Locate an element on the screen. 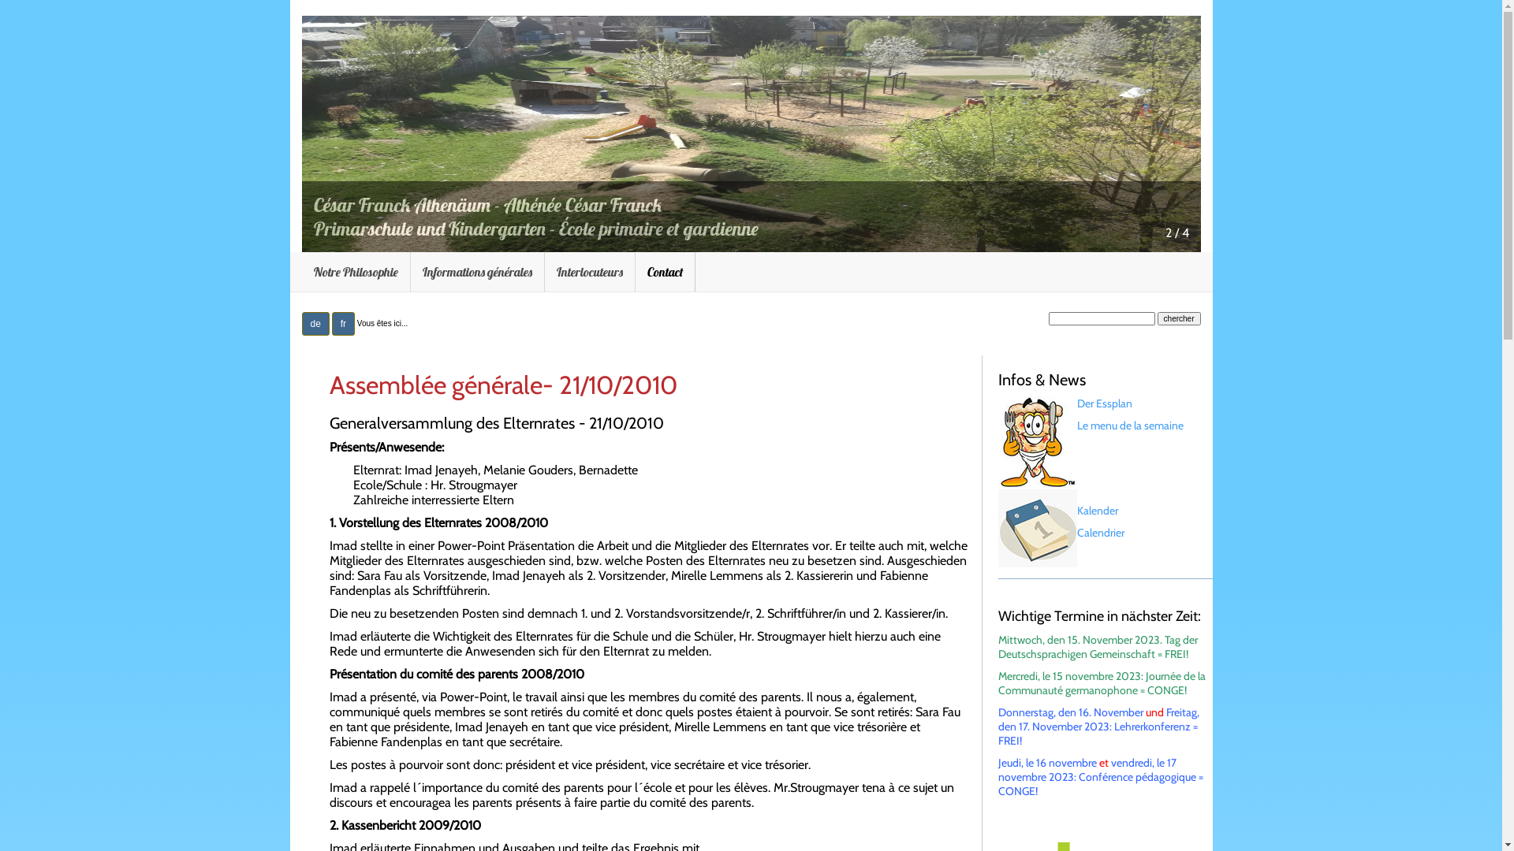 The image size is (1514, 851). chercher is located at coordinates (1180, 318).